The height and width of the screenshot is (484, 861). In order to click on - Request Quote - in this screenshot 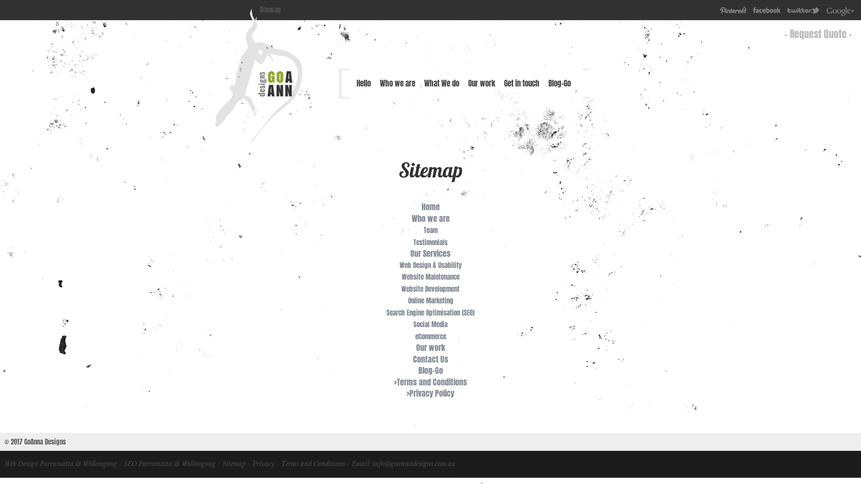, I will do `click(818, 34)`.